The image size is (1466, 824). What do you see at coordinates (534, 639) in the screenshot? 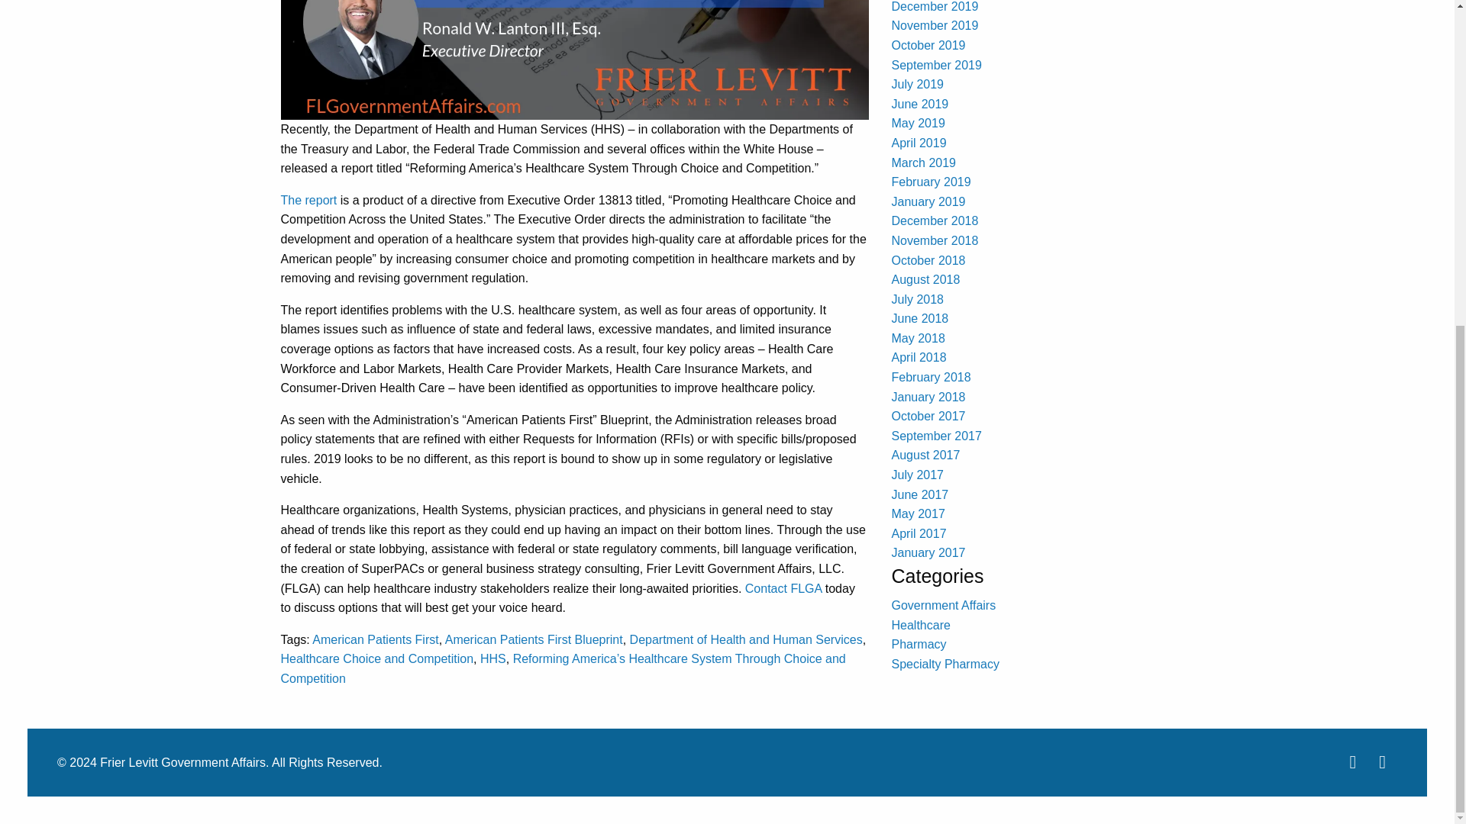
I see `American Patients First Blueprint` at bounding box center [534, 639].